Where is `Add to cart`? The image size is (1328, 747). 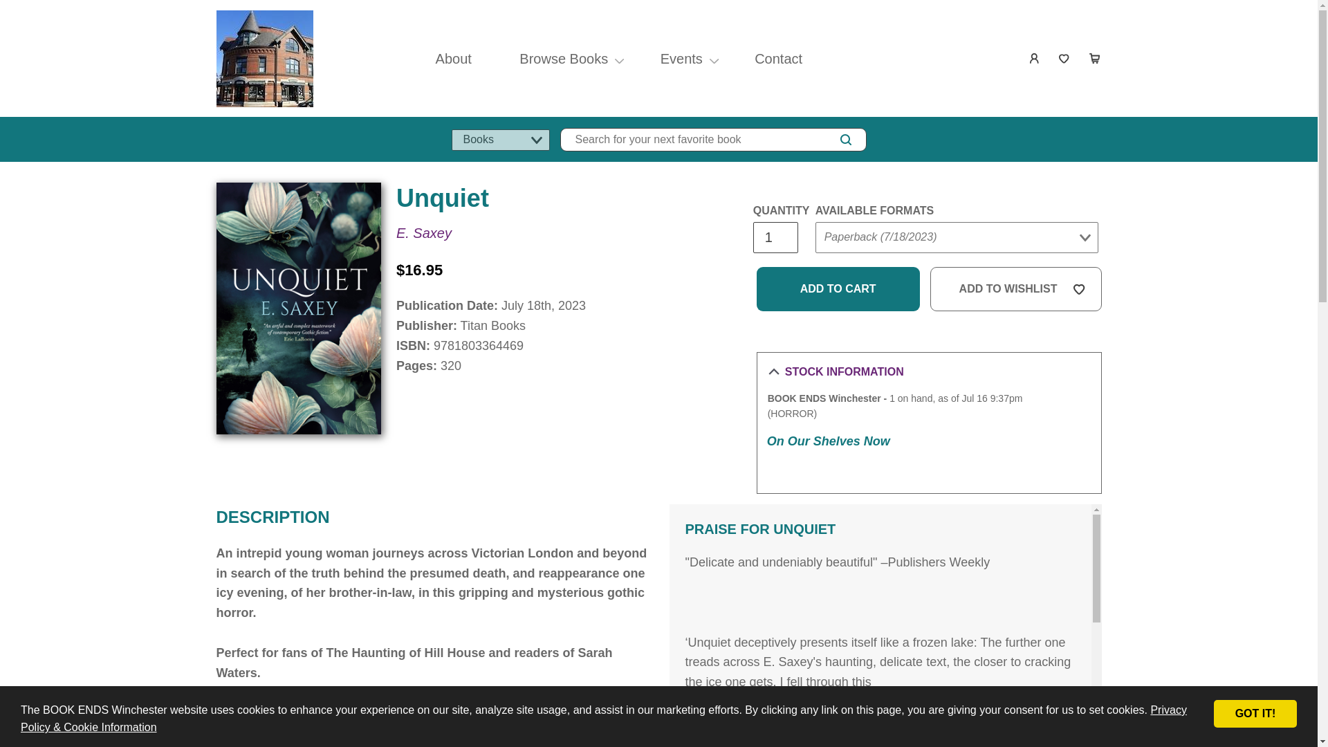 Add to cart is located at coordinates (838, 289).